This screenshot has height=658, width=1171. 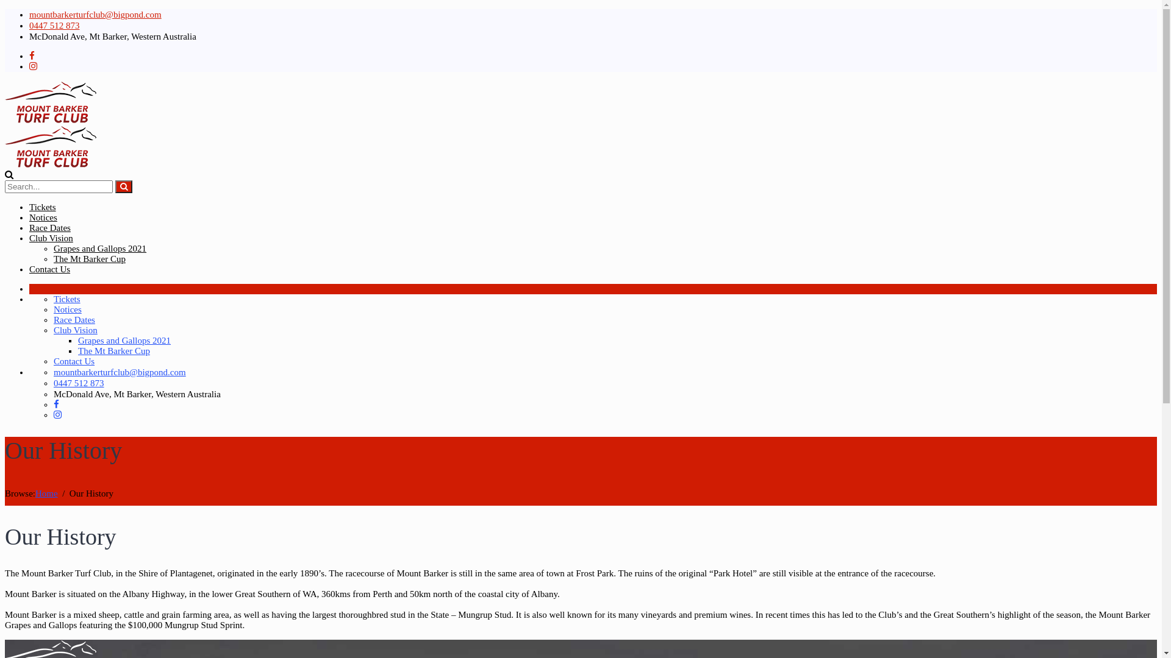 What do you see at coordinates (67, 299) in the screenshot?
I see `Tickets` at bounding box center [67, 299].